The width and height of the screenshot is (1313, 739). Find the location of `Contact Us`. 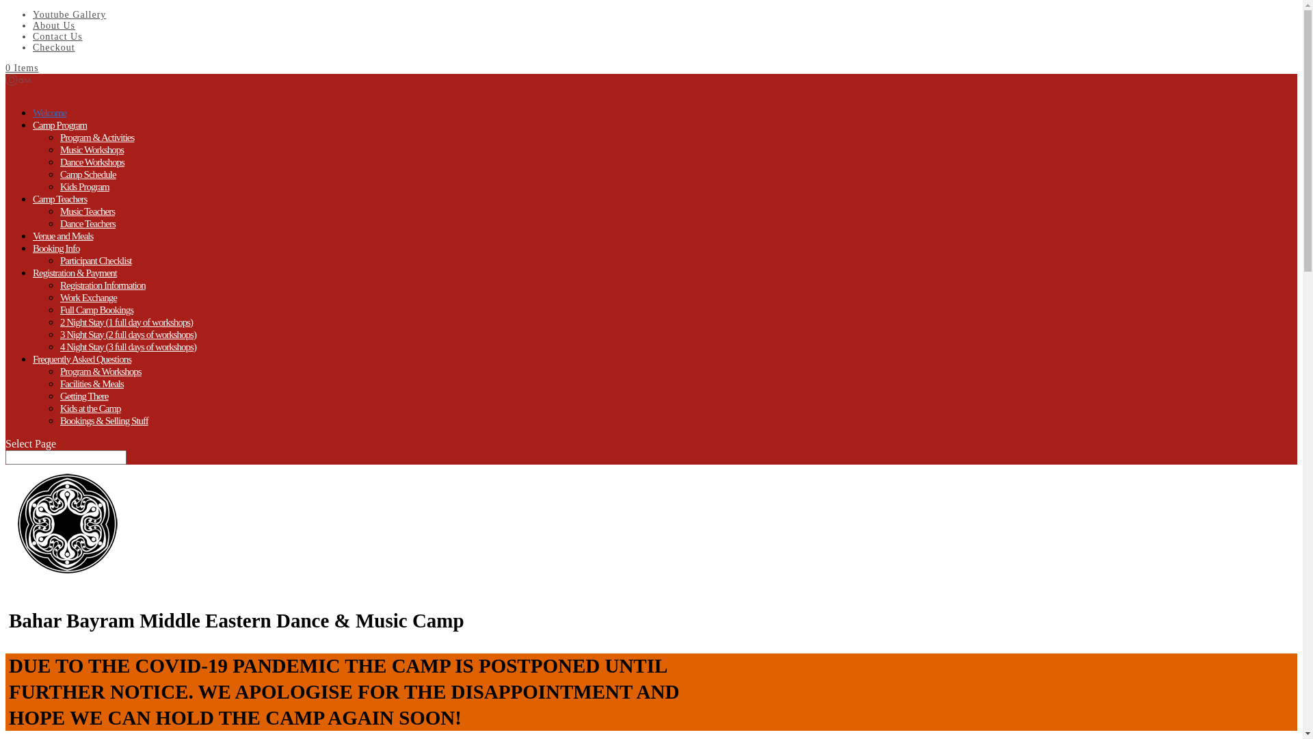

Contact Us is located at coordinates (57, 37).